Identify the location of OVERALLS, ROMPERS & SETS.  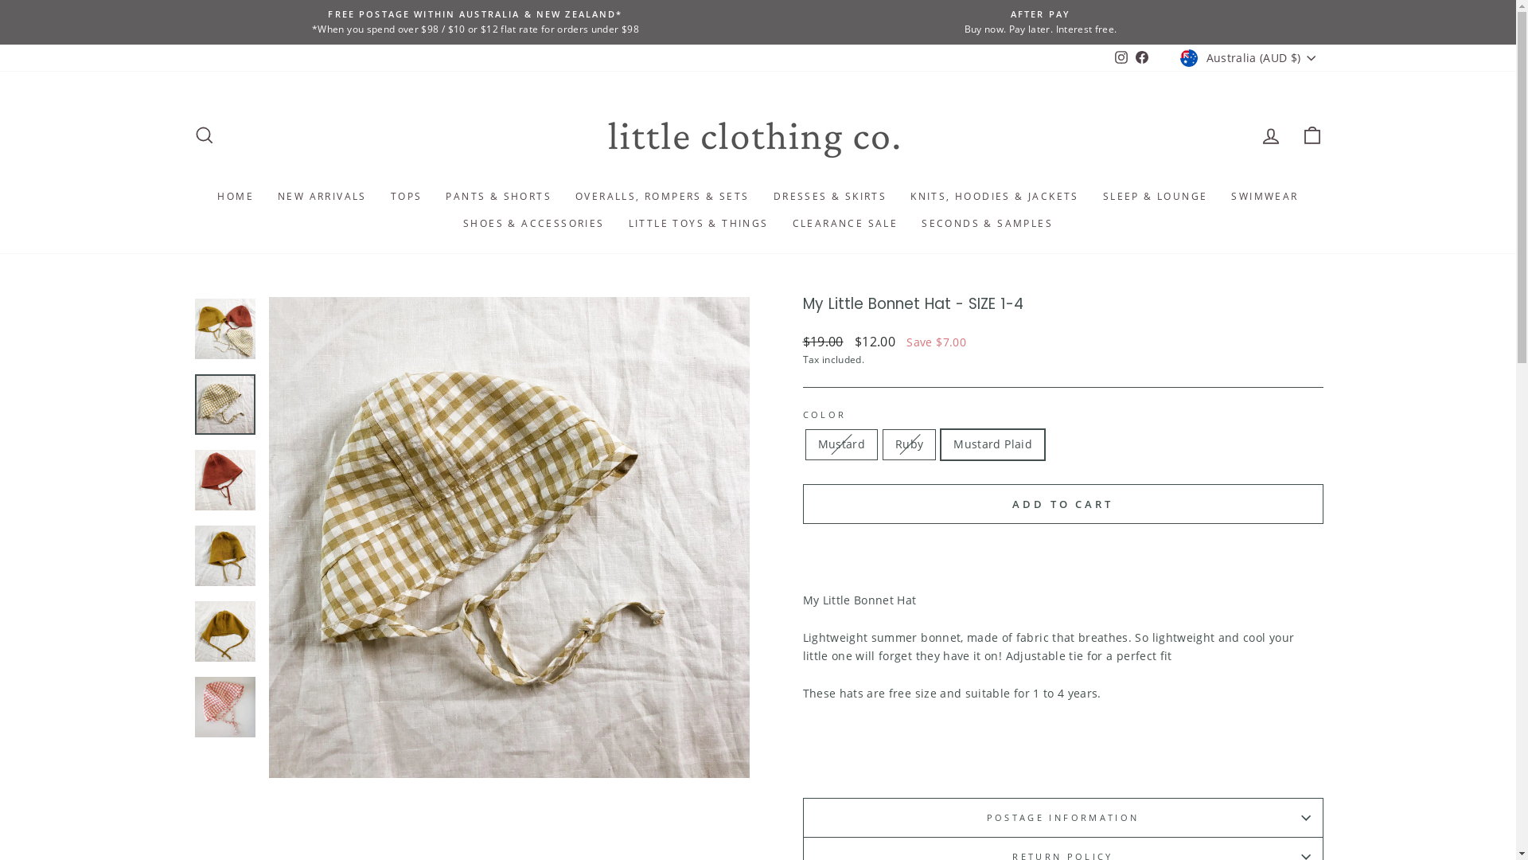
(662, 197).